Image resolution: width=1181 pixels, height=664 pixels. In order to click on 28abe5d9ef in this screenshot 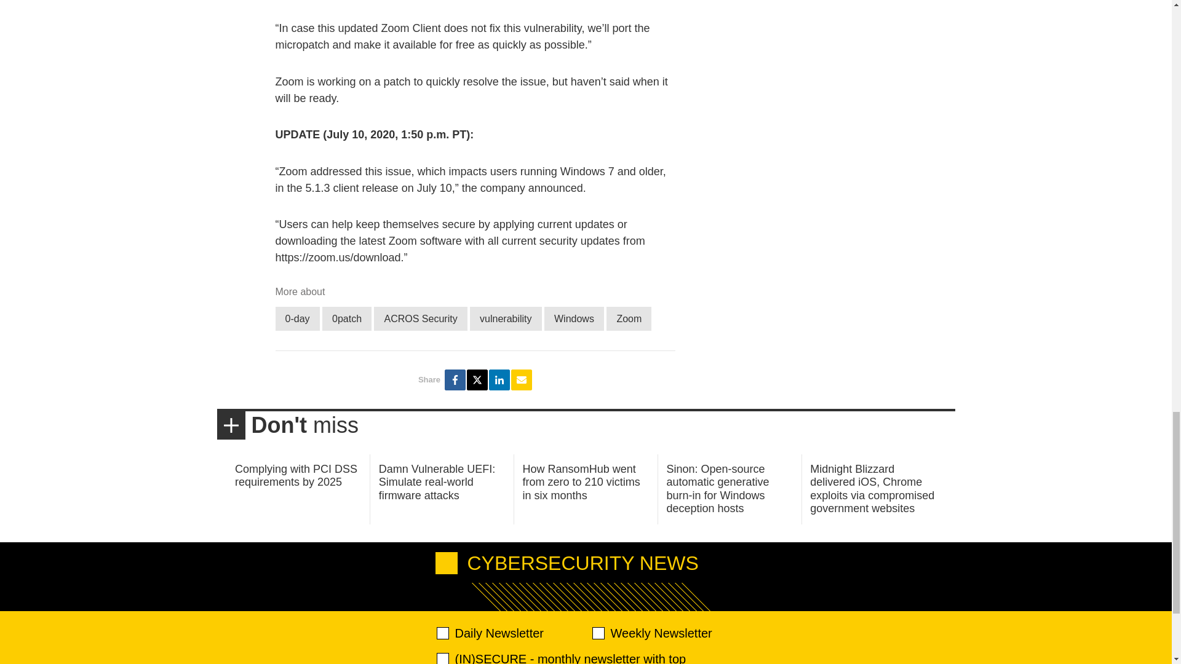, I will do `click(443, 658)`.